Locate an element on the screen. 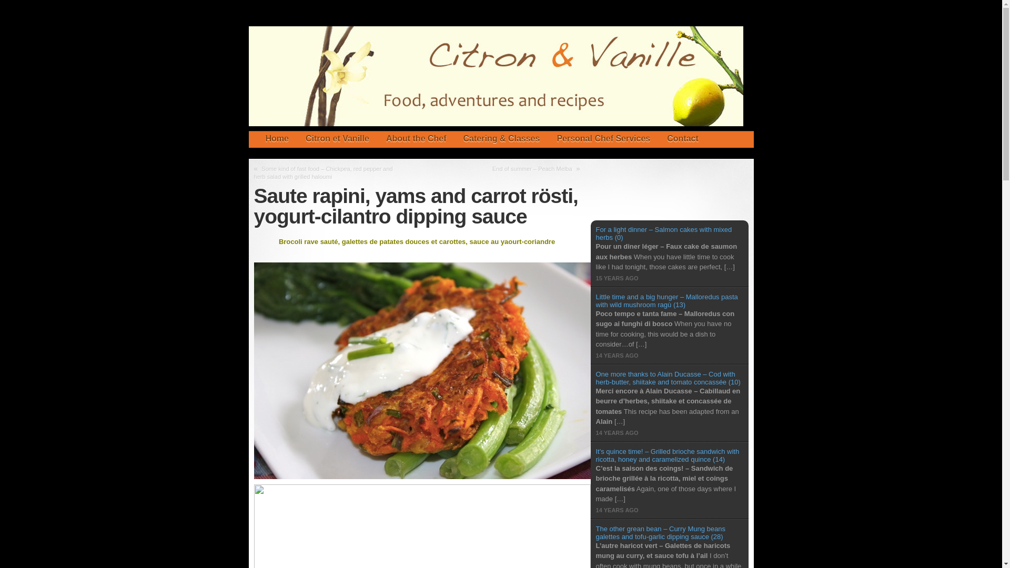 Image resolution: width=1010 pixels, height=568 pixels. Home is located at coordinates (272, 139).